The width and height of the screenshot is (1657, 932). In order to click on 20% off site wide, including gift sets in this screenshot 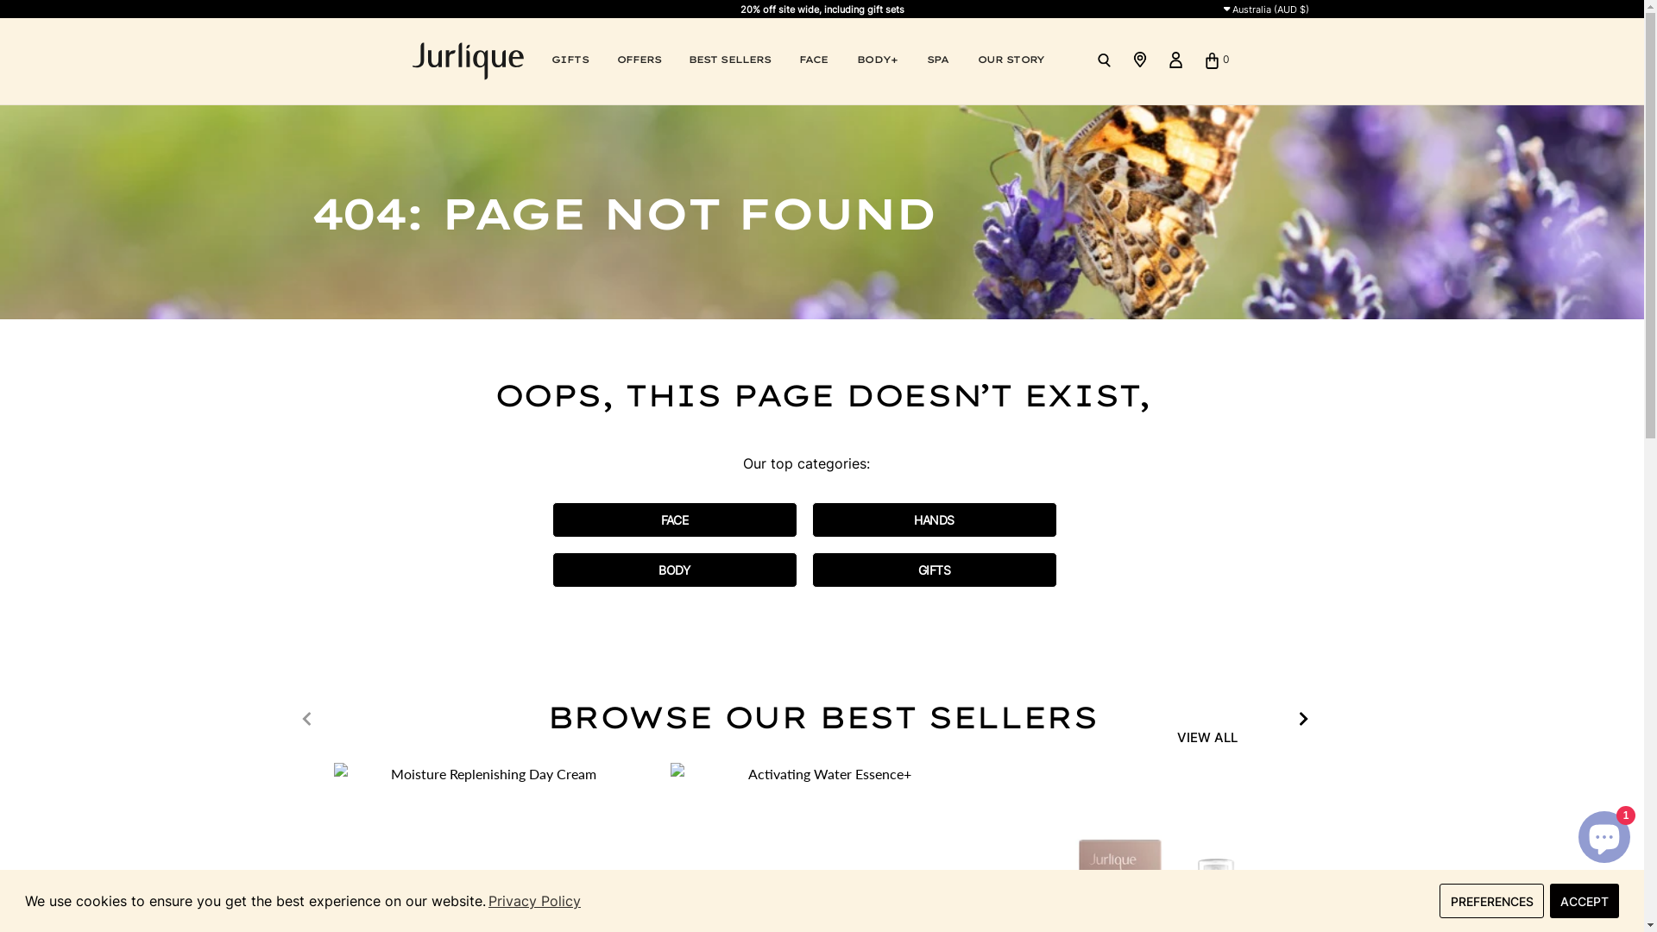, I will do `click(822, 9)`.